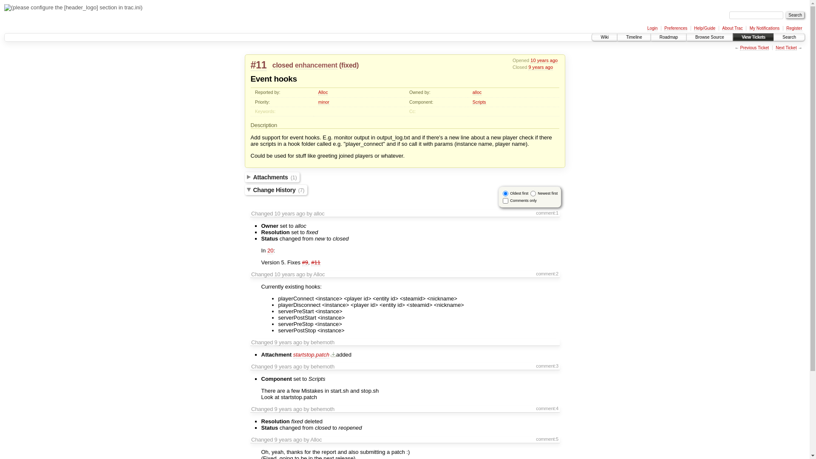 This screenshot has width=816, height=459. Describe the element at coordinates (541, 67) in the screenshot. I see `9 years ago` at that location.